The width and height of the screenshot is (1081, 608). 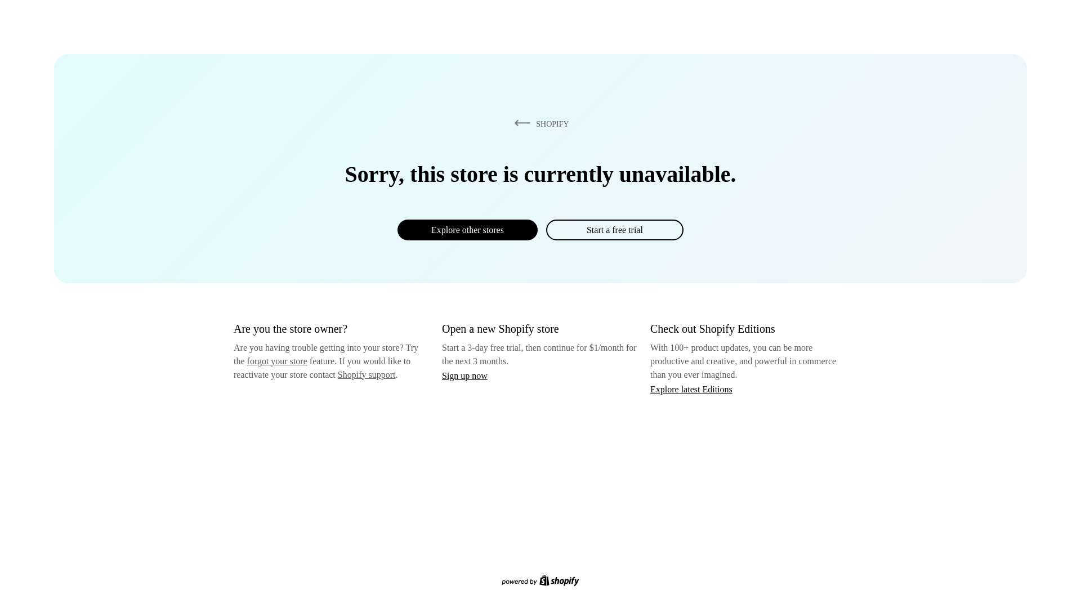 I want to click on Start a free trial, so click(x=614, y=230).